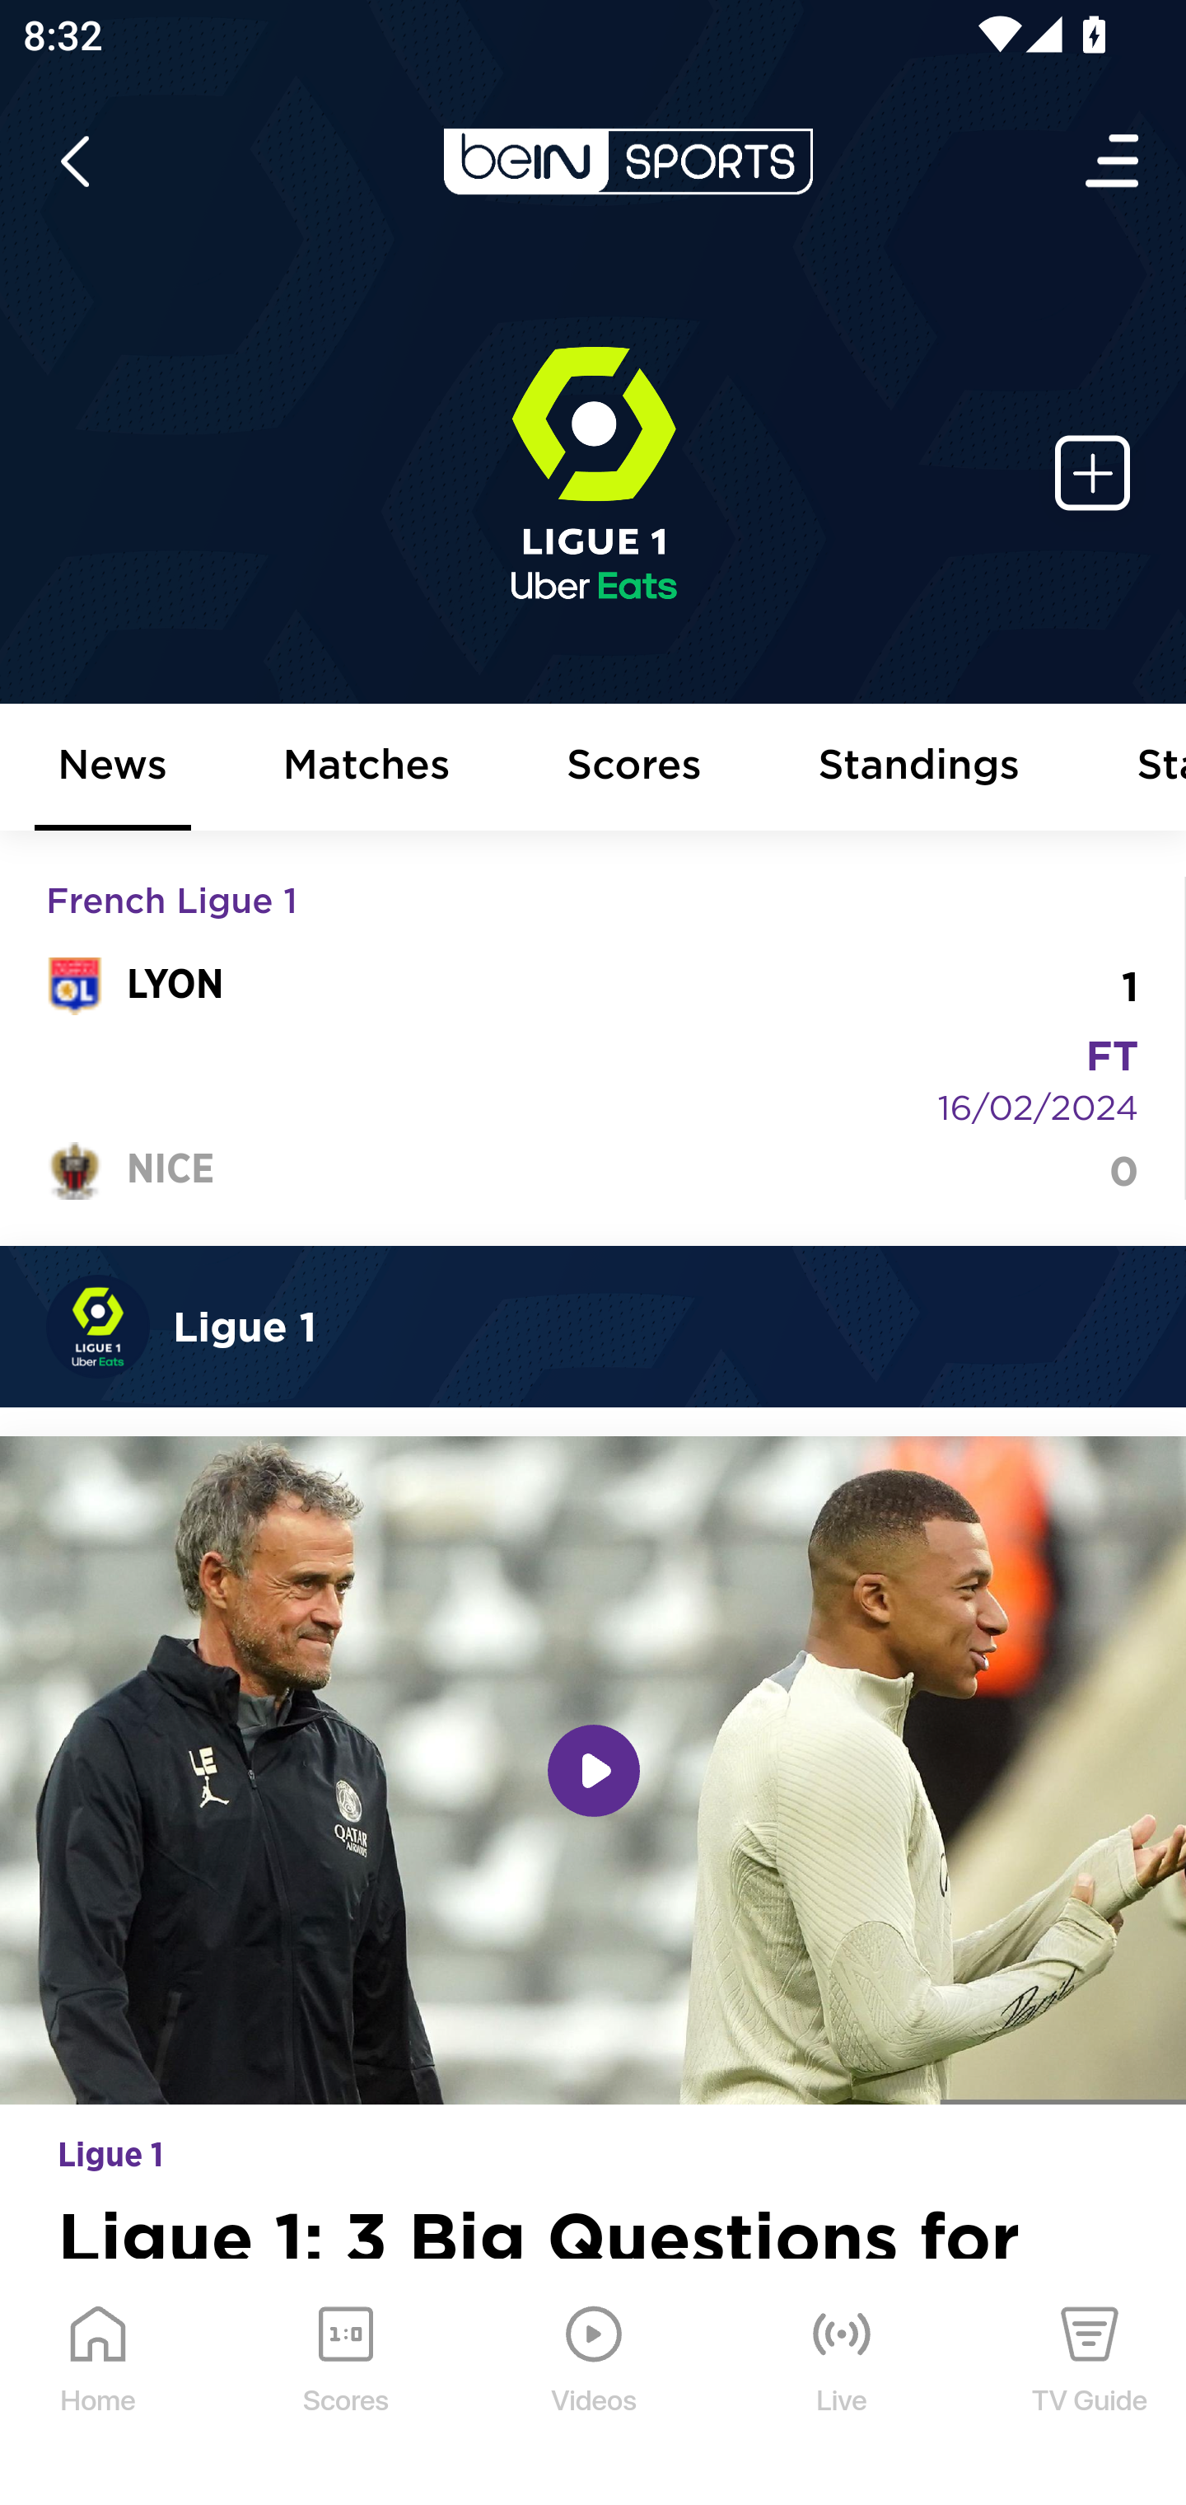 The width and height of the screenshot is (1186, 2505). Describe the element at coordinates (595, 2383) in the screenshot. I see `Videos Videos Icon Videos` at that location.